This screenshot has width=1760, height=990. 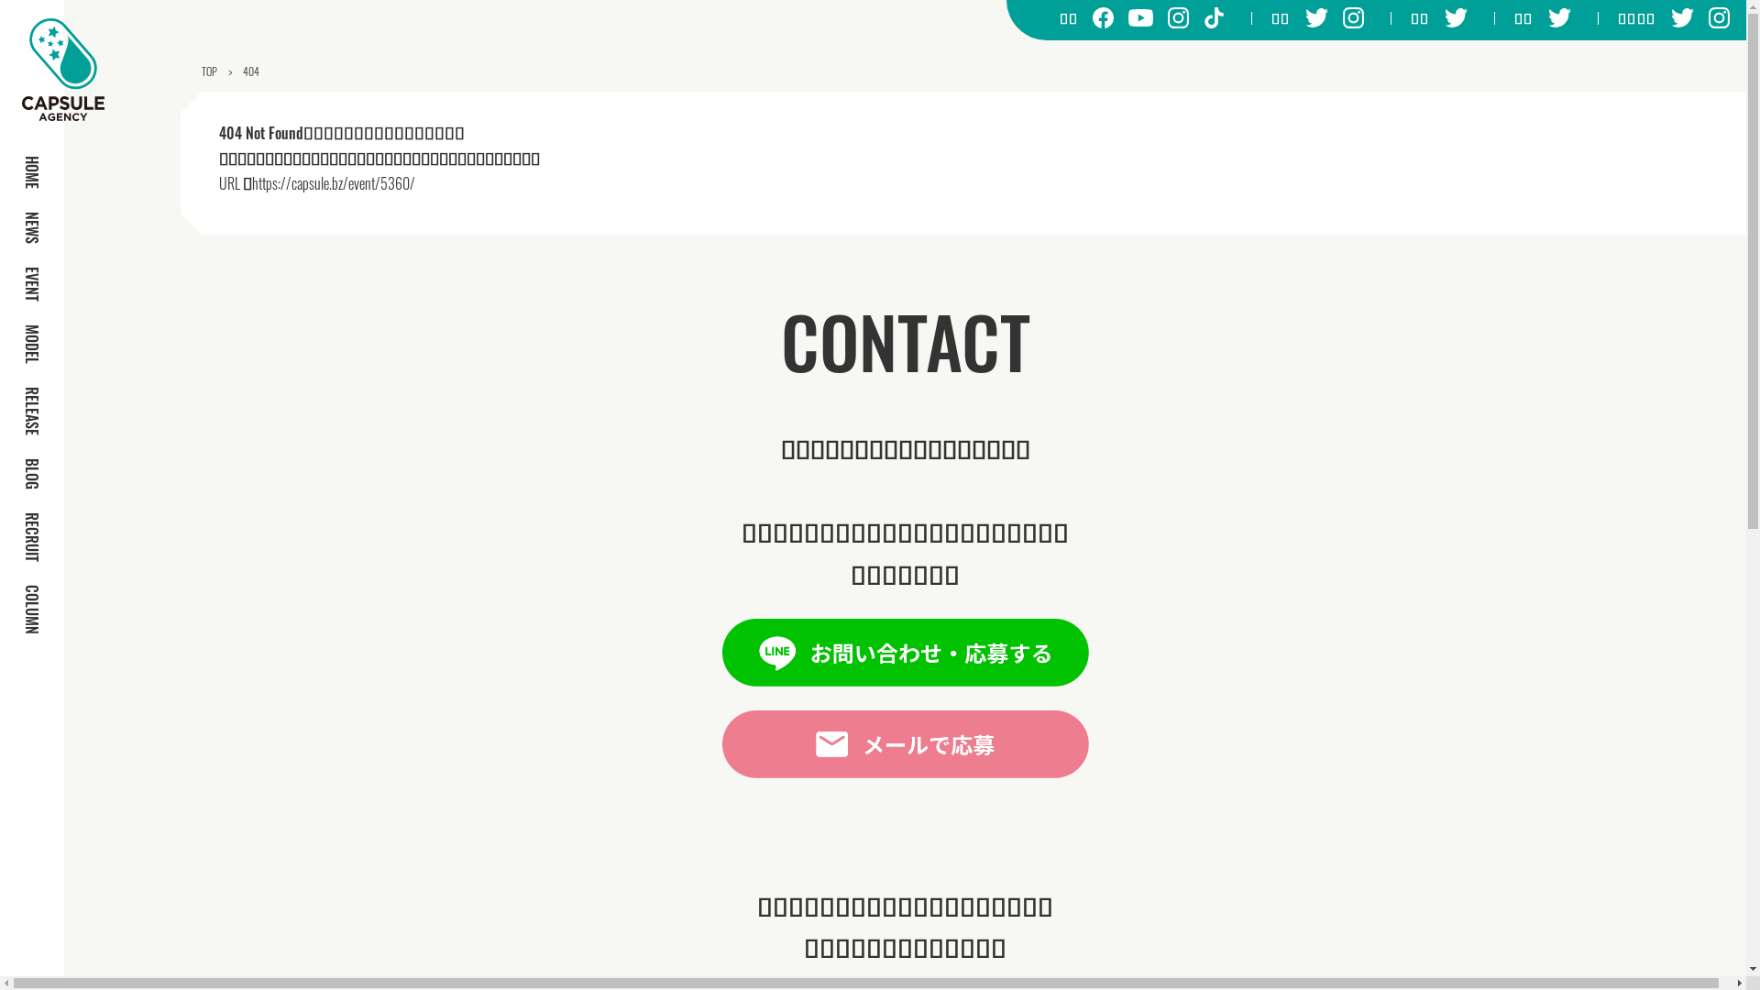 I want to click on MODEL, so click(x=32, y=345).